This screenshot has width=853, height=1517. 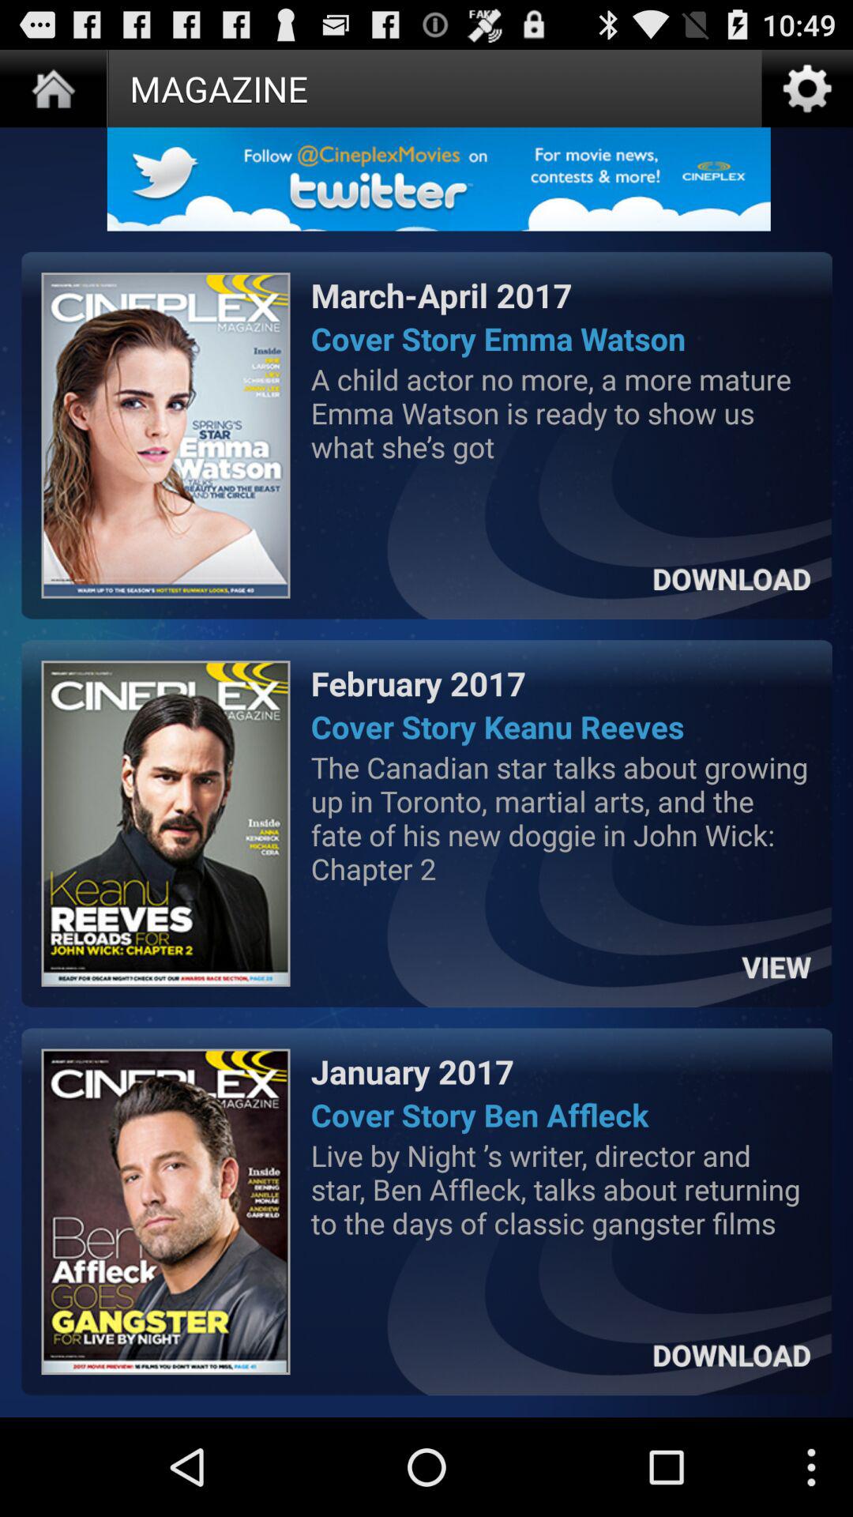 What do you see at coordinates (166, 1212) in the screenshot?
I see `select the image on the bottom left side of the web page` at bounding box center [166, 1212].